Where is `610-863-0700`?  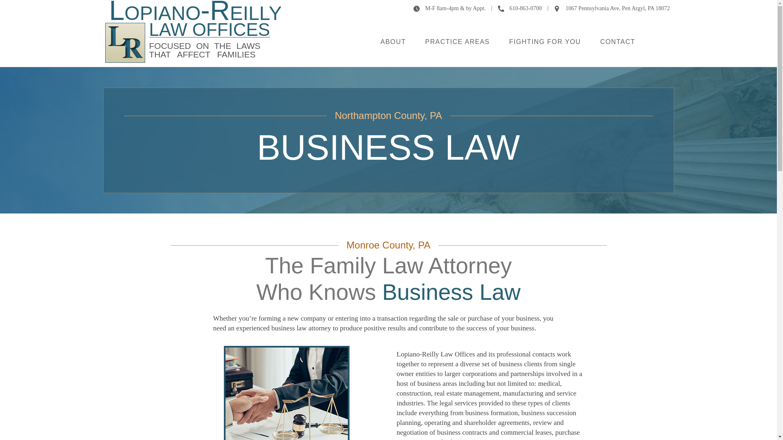
610-863-0700 is located at coordinates (520, 8).